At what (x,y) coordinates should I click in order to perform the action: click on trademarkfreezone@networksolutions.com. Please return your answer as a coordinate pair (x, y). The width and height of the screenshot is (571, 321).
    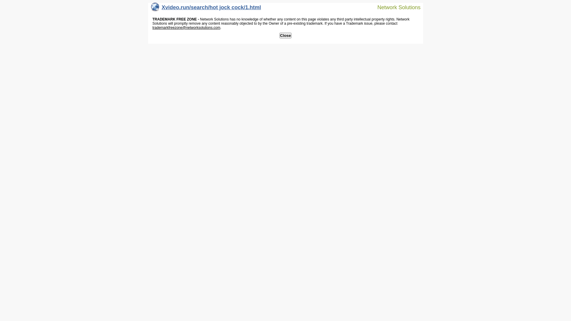
    Looking at the image, I should click on (186, 28).